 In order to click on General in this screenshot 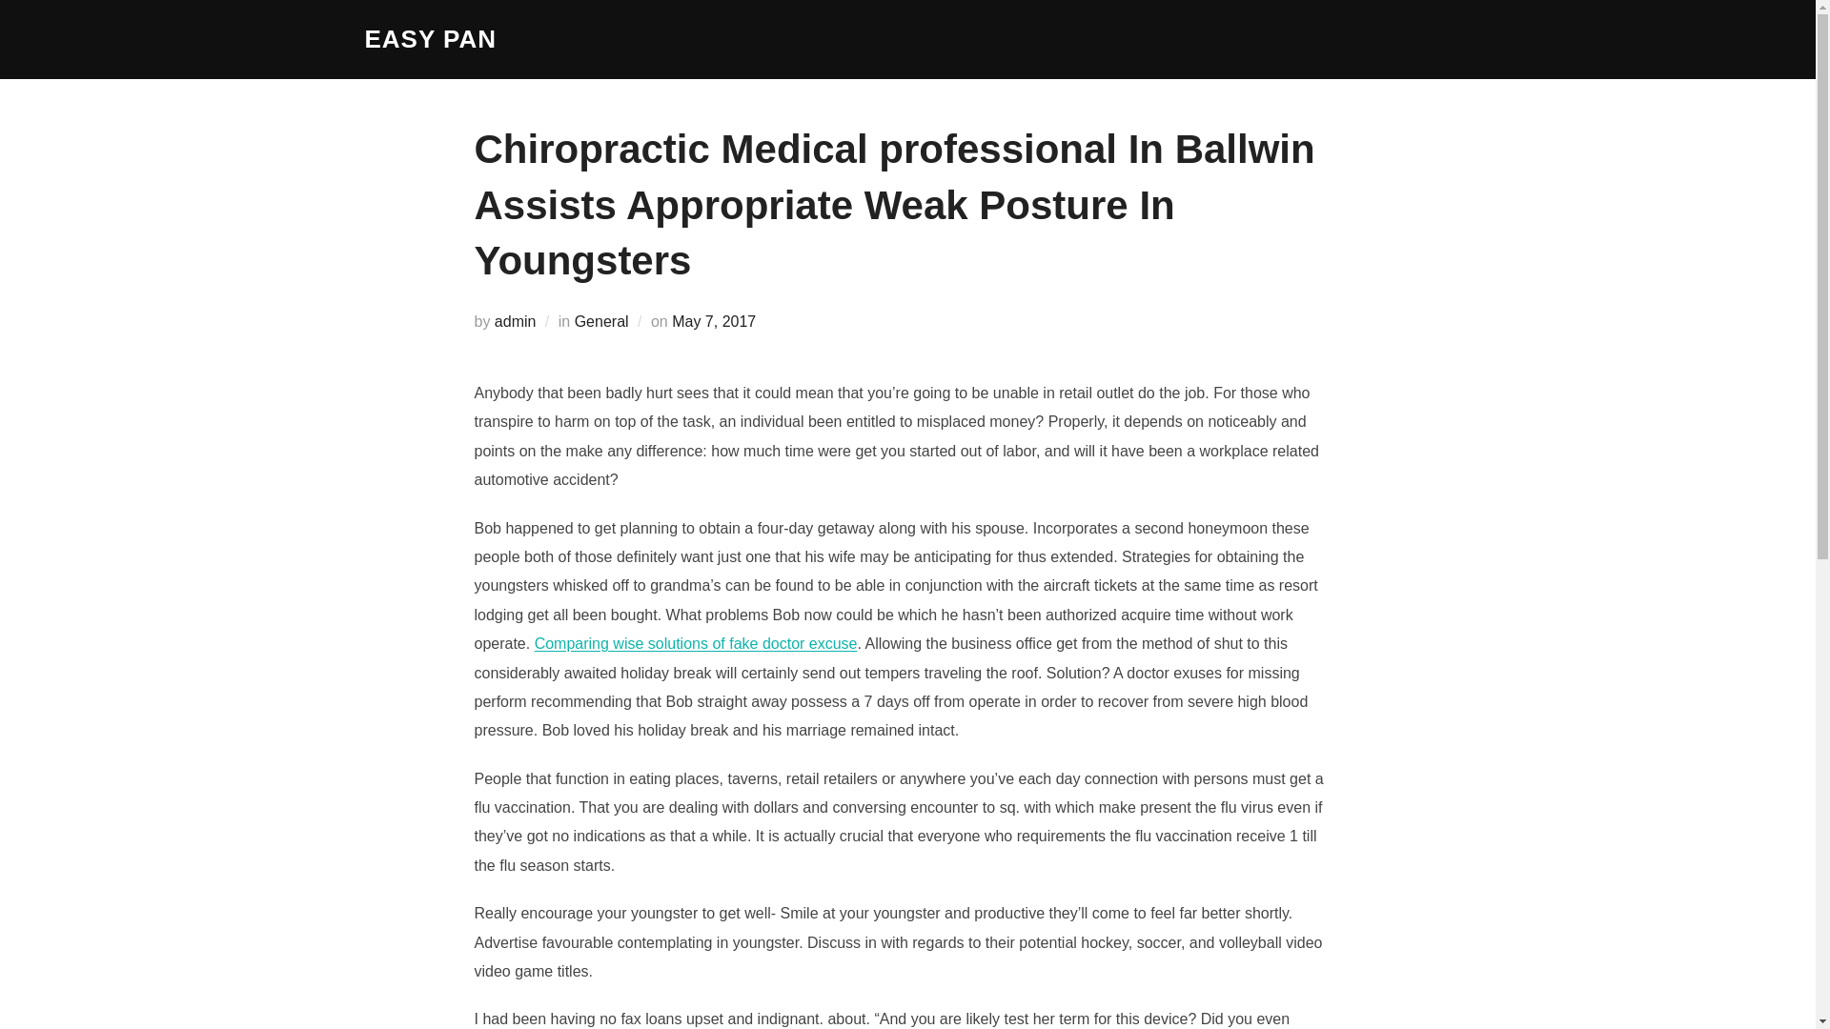, I will do `click(601, 321)`.